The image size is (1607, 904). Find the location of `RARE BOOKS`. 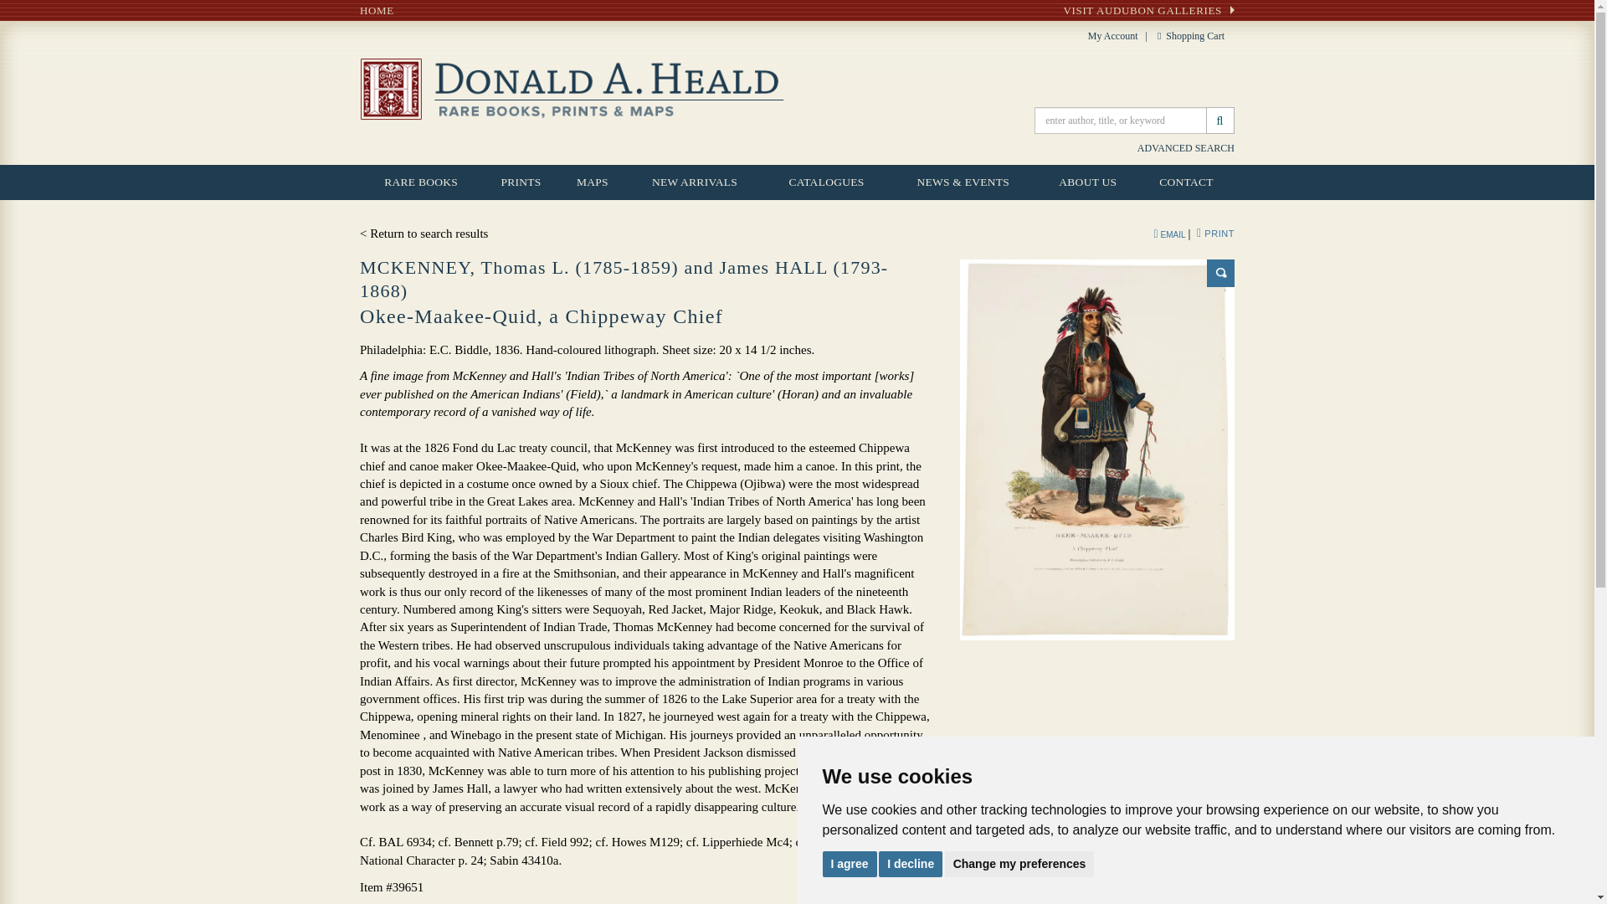

RARE BOOKS is located at coordinates (421, 182).